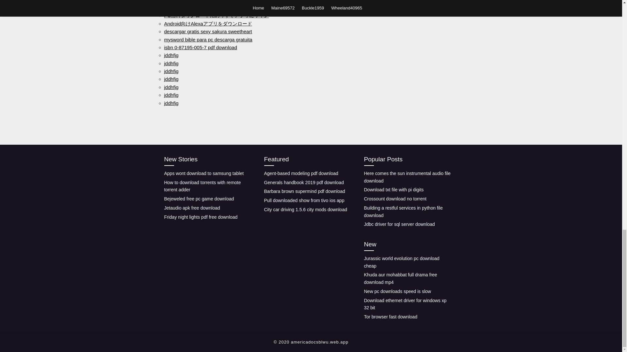 This screenshot has height=352, width=627. Describe the element at coordinates (301, 173) in the screenshot. I see `Agent-based modeling pdf download` at that location.